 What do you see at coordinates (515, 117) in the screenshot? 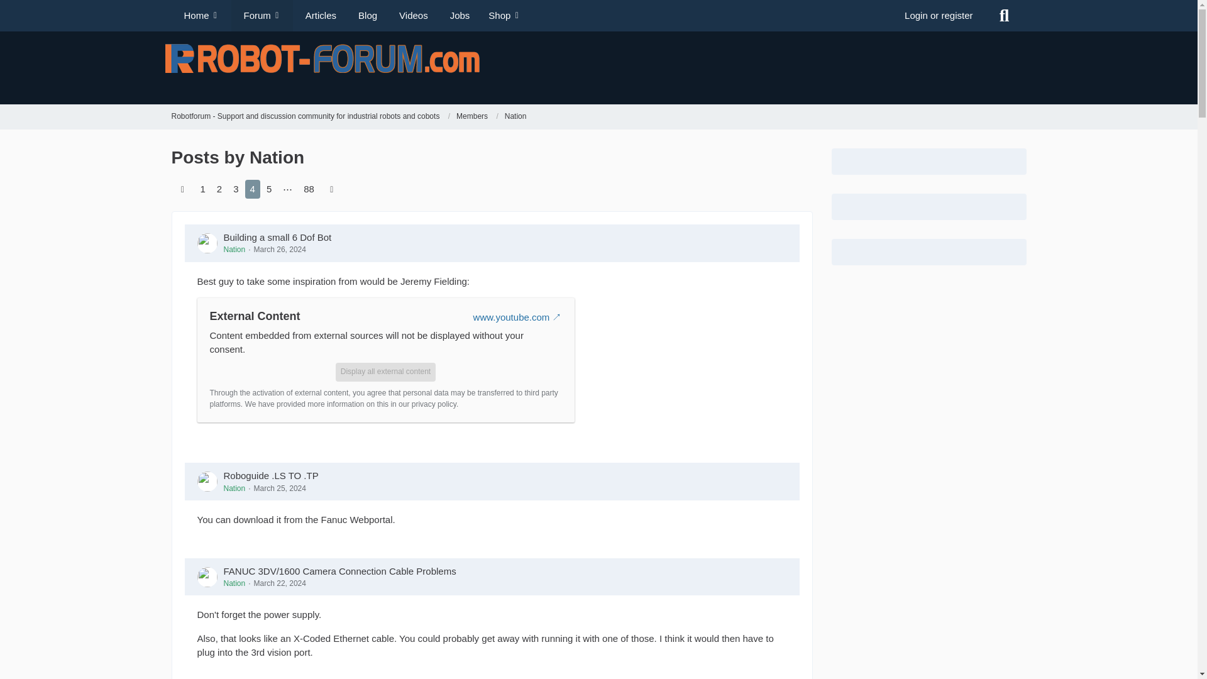
I see `Nation` at bounding box center [515, 117].